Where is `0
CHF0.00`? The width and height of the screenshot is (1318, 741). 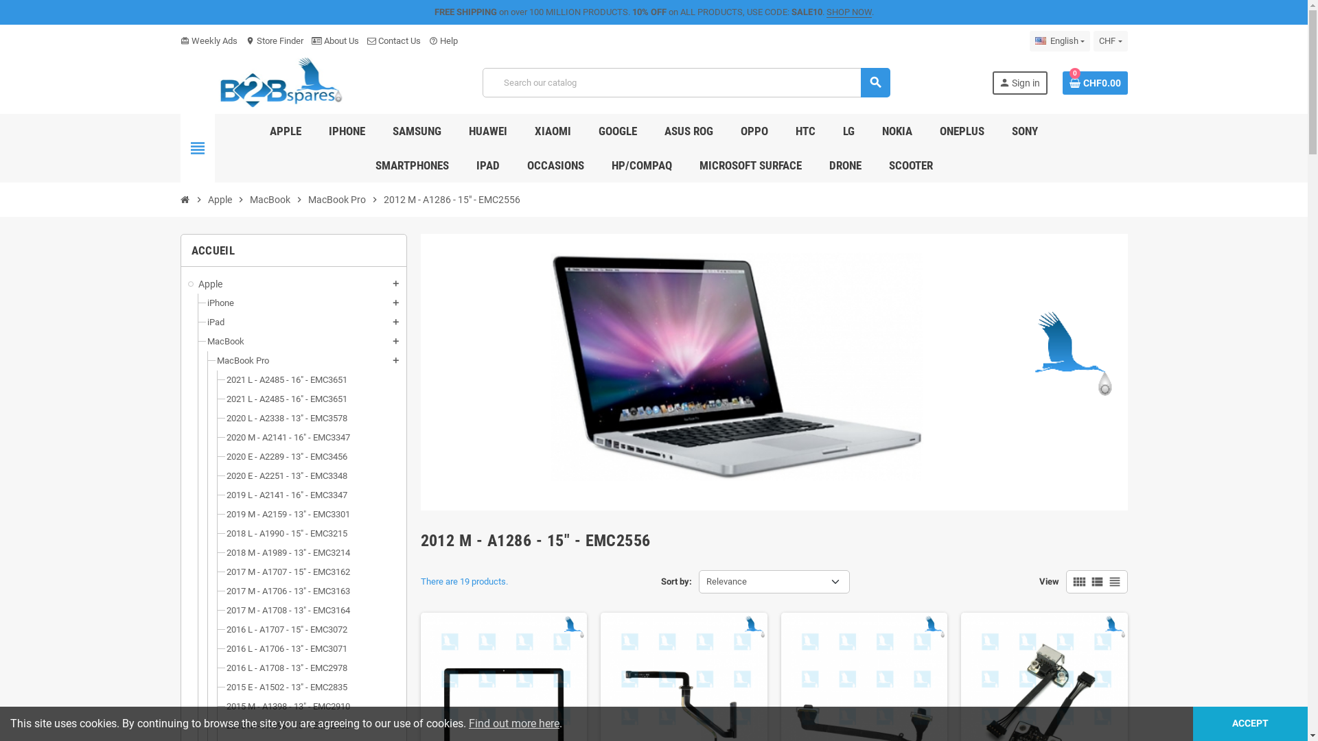
0
CHF0.00 is located at coordinates (1096, 83).